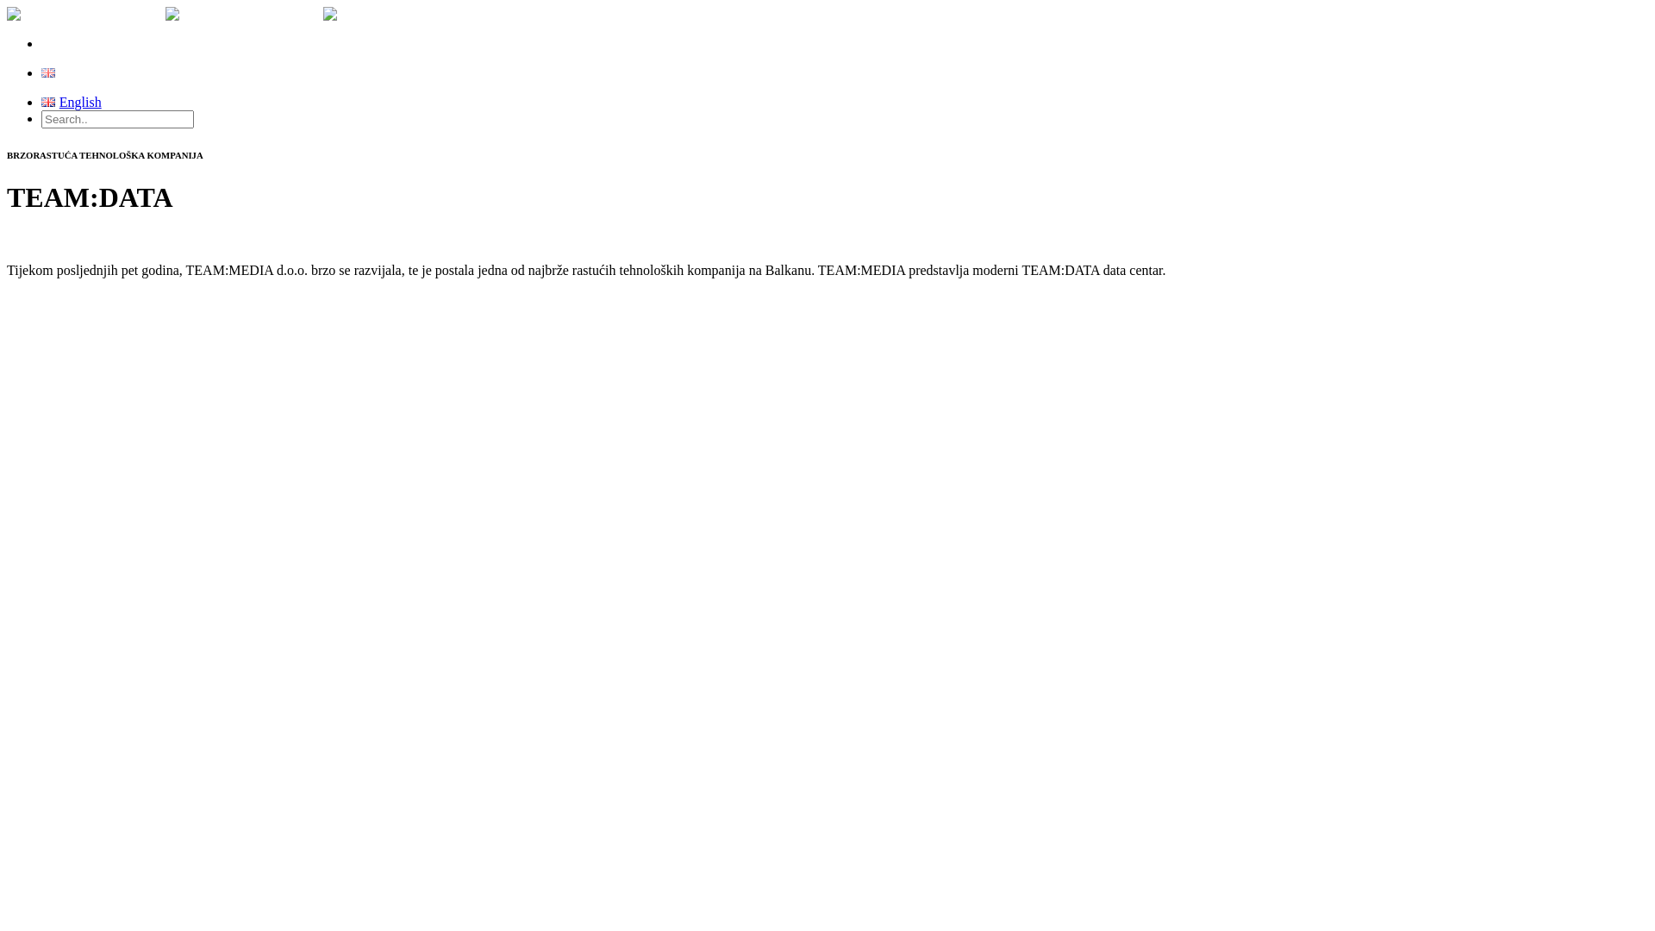  What do you see at coordinates (72, 102) in the screenshot?
I see `English` at bounding box center [72, 102].